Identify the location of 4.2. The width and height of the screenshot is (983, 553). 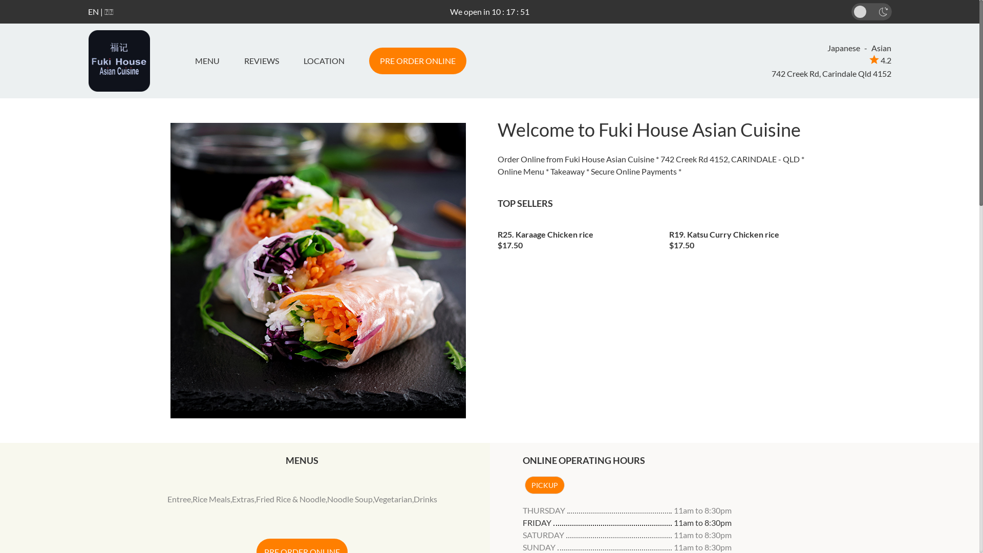
(881, 60).